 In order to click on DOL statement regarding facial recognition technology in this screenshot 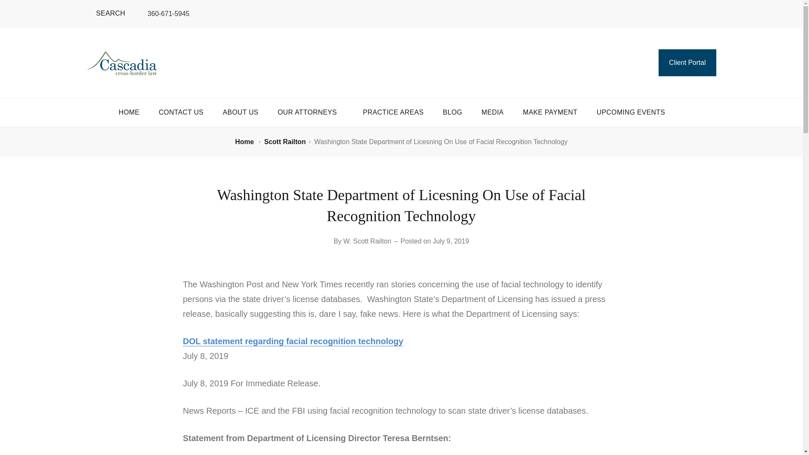, I will do `click(292, 341)`.